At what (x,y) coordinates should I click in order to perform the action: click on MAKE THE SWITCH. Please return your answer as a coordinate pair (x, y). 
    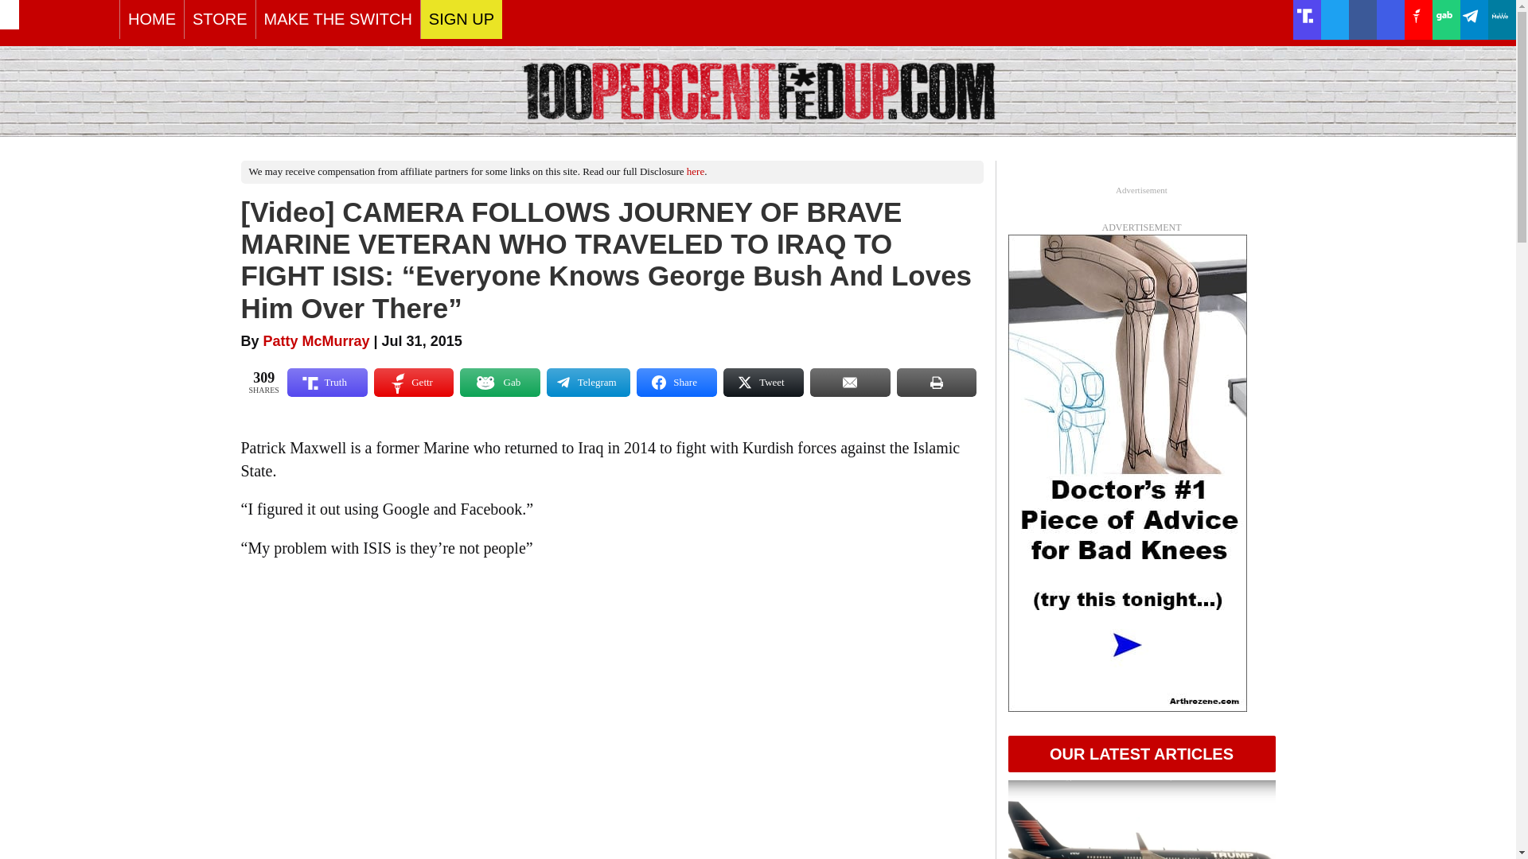
    Looking at the image, I should click on (338, 19).